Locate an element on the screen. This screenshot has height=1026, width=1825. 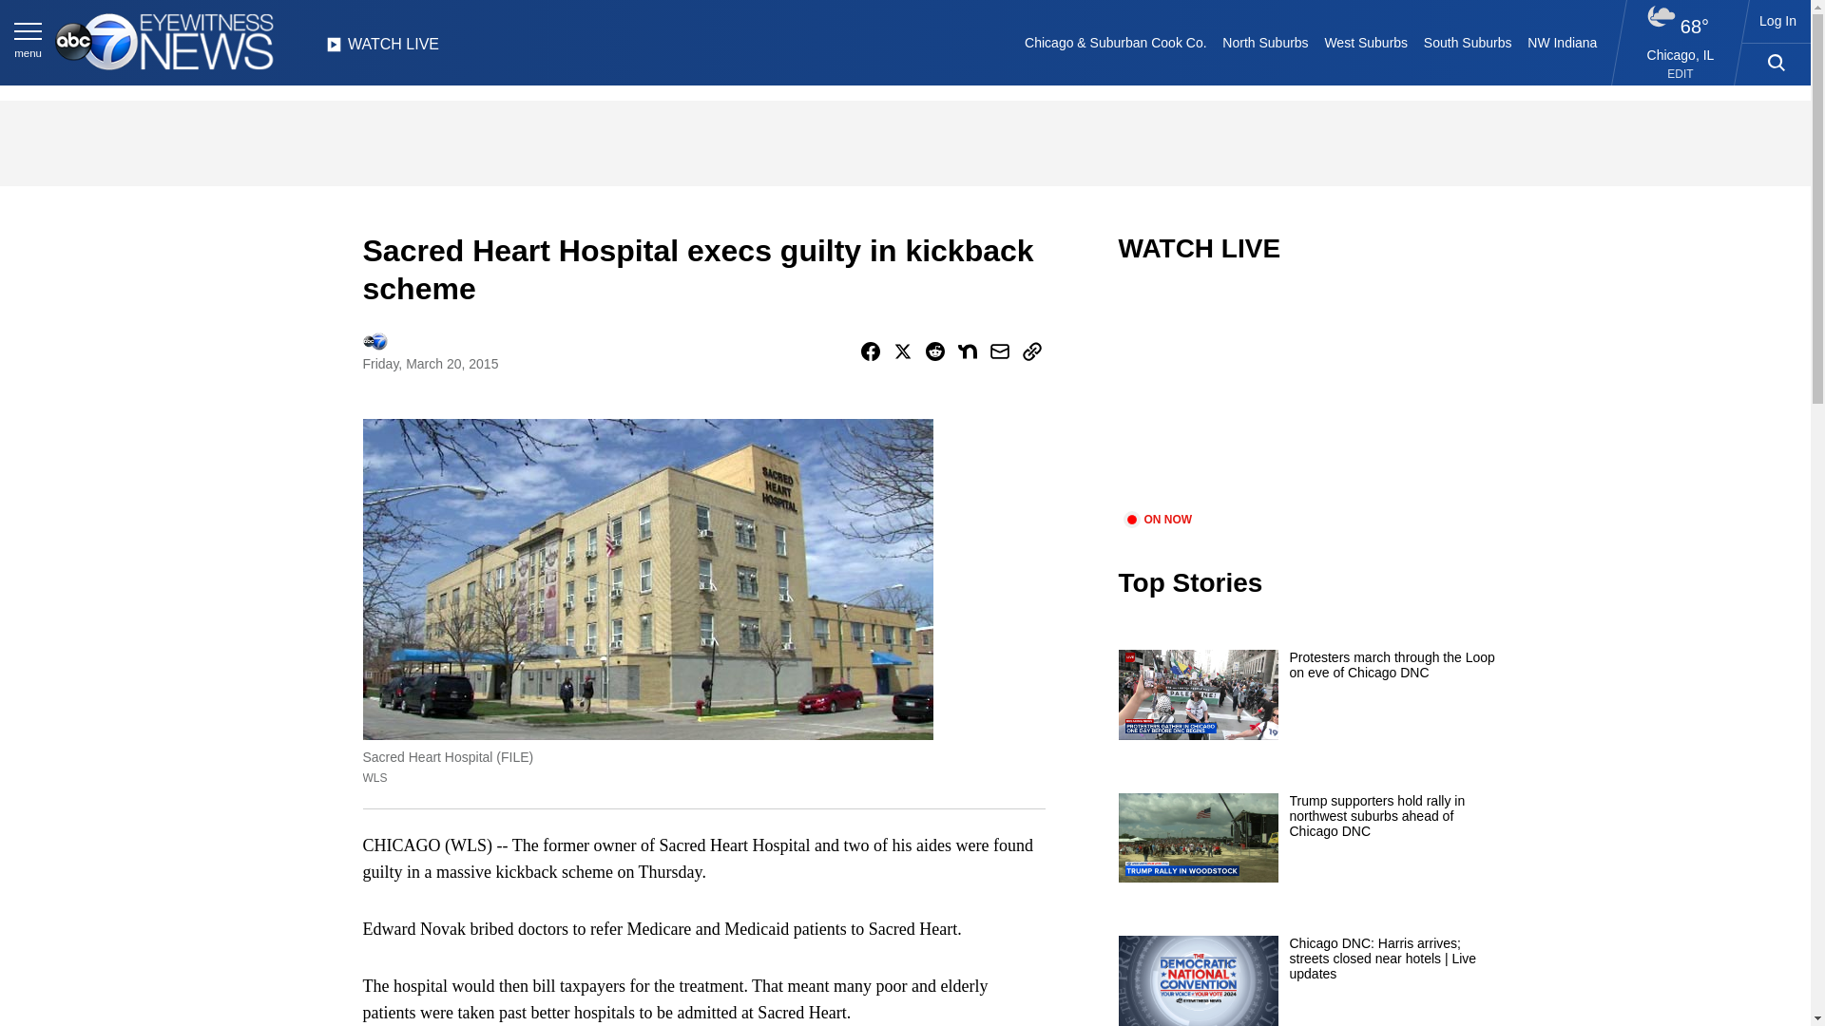
North Suburbs is located at coordinates (1265, 42).